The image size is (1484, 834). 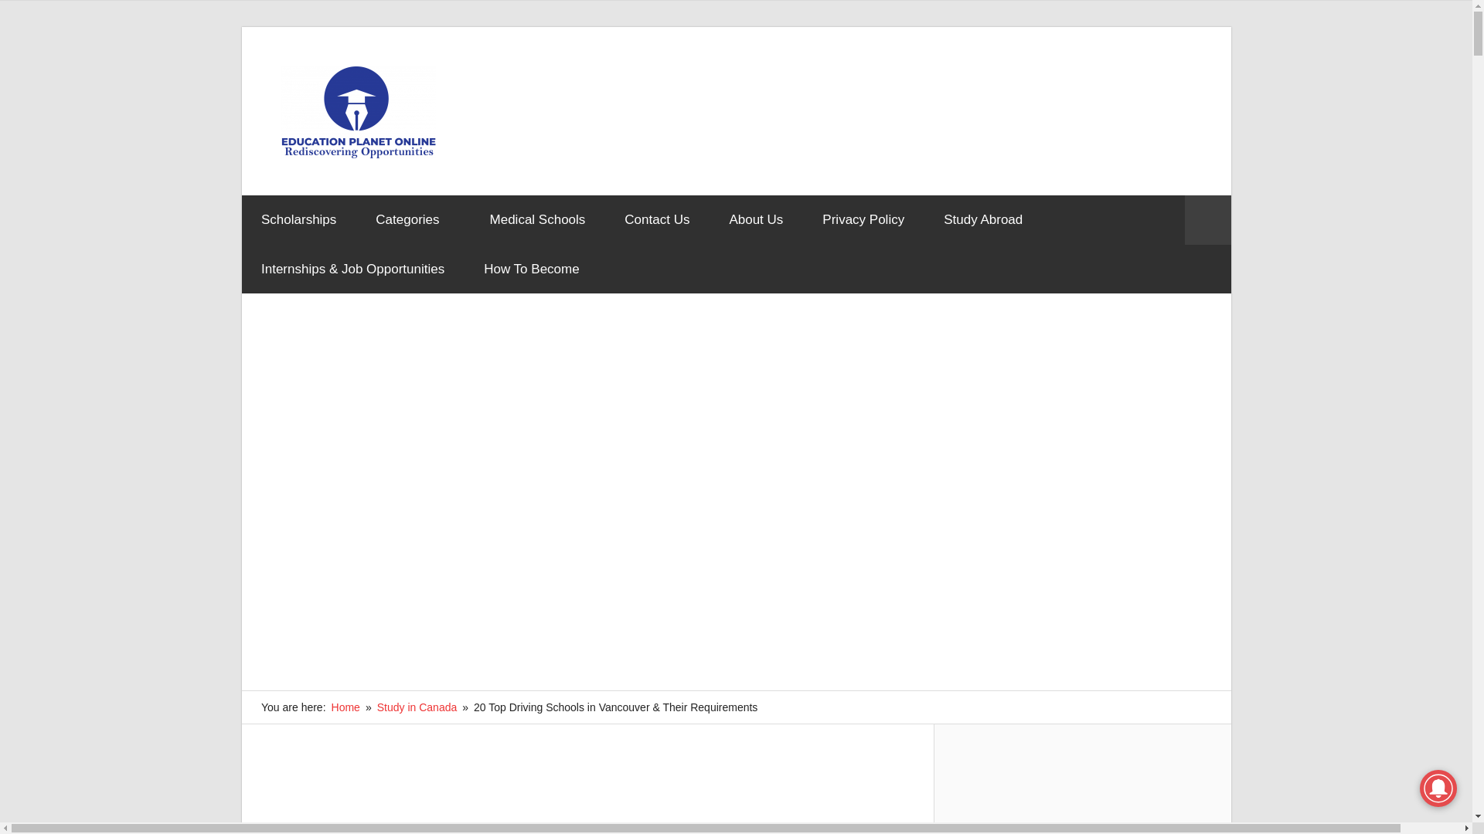 What do you see at coordinates (345, 707) in the screenshot?
I see `Home` at bounding box center [345, 707].